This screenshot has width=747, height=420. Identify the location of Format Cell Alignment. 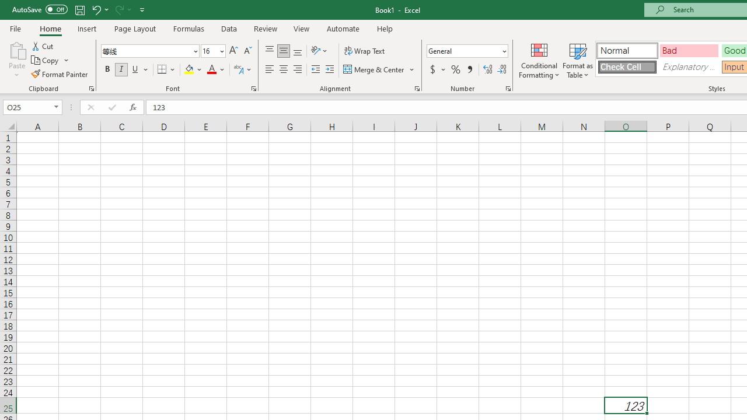
(417, 89).